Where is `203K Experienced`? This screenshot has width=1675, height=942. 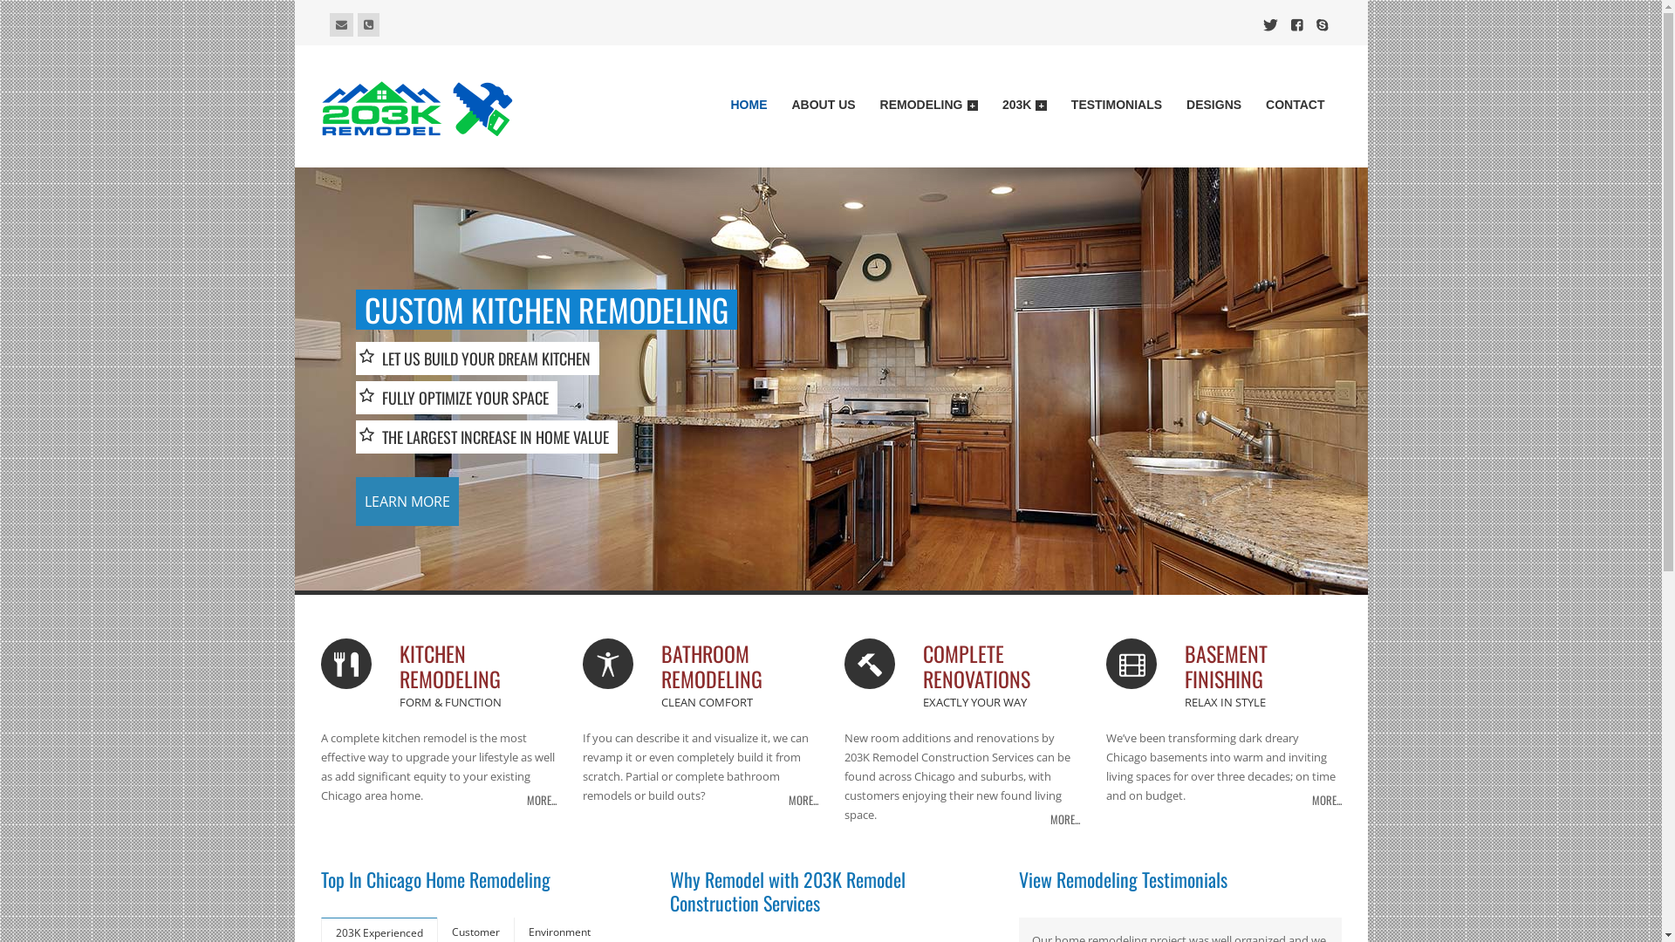
203K Experienced is located at coordinates (379, 932).